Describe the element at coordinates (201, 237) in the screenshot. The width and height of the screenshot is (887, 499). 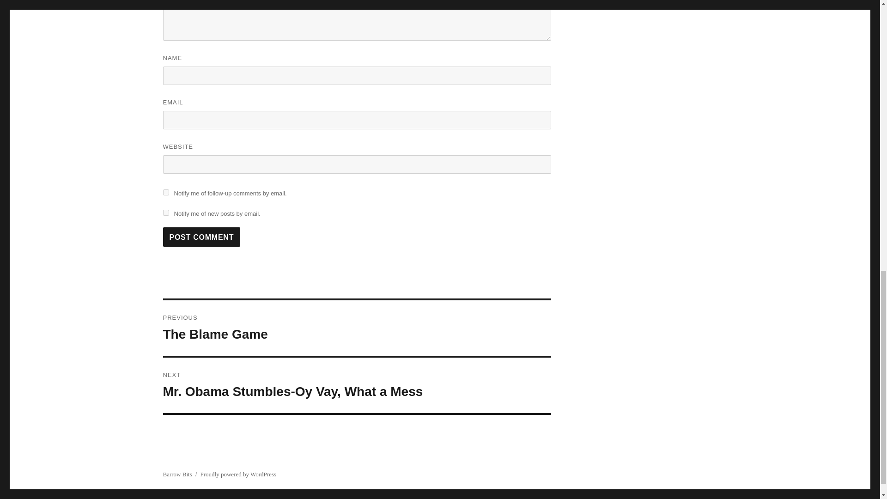
I see `Post Comment` at that location.